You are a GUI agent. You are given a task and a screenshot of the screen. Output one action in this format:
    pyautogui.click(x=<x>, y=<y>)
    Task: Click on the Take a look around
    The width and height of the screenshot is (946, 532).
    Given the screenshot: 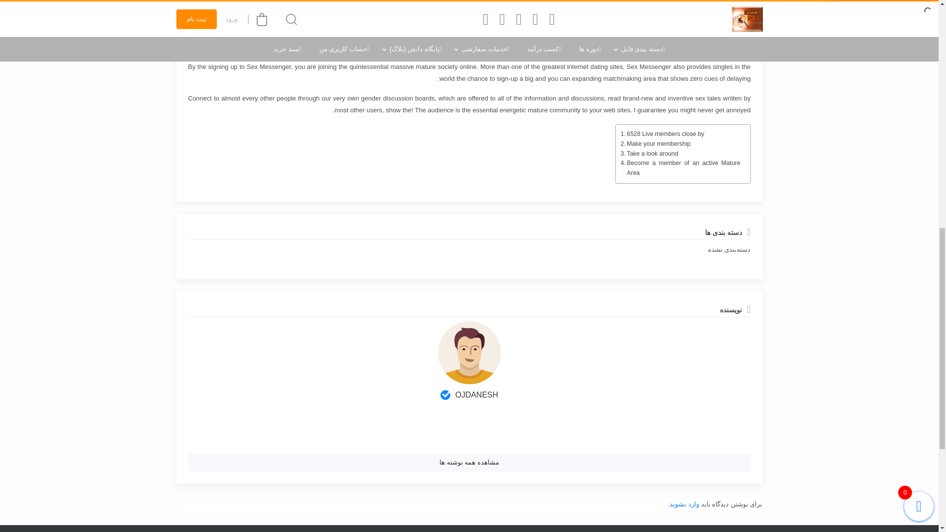 What is the action you would take?
    pyautogui.click(x=649, y=154)
    